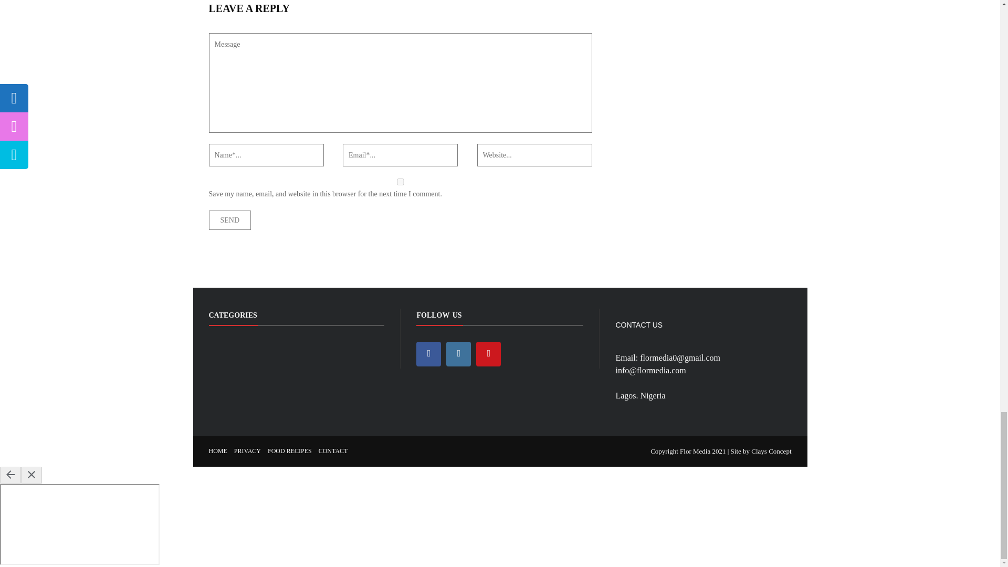 This screenshot has height=567, width=1008. What do you see at coordinates (230, 220) in the screenshot?
I see `Send` at bounding box center [230, 220].